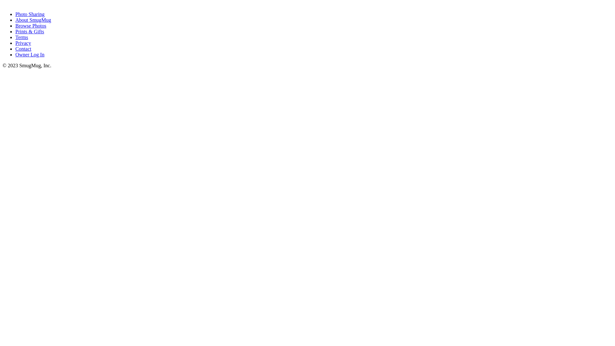 This screenshot has width=615, height=346. I want to click on Terms, so click(22, 37).